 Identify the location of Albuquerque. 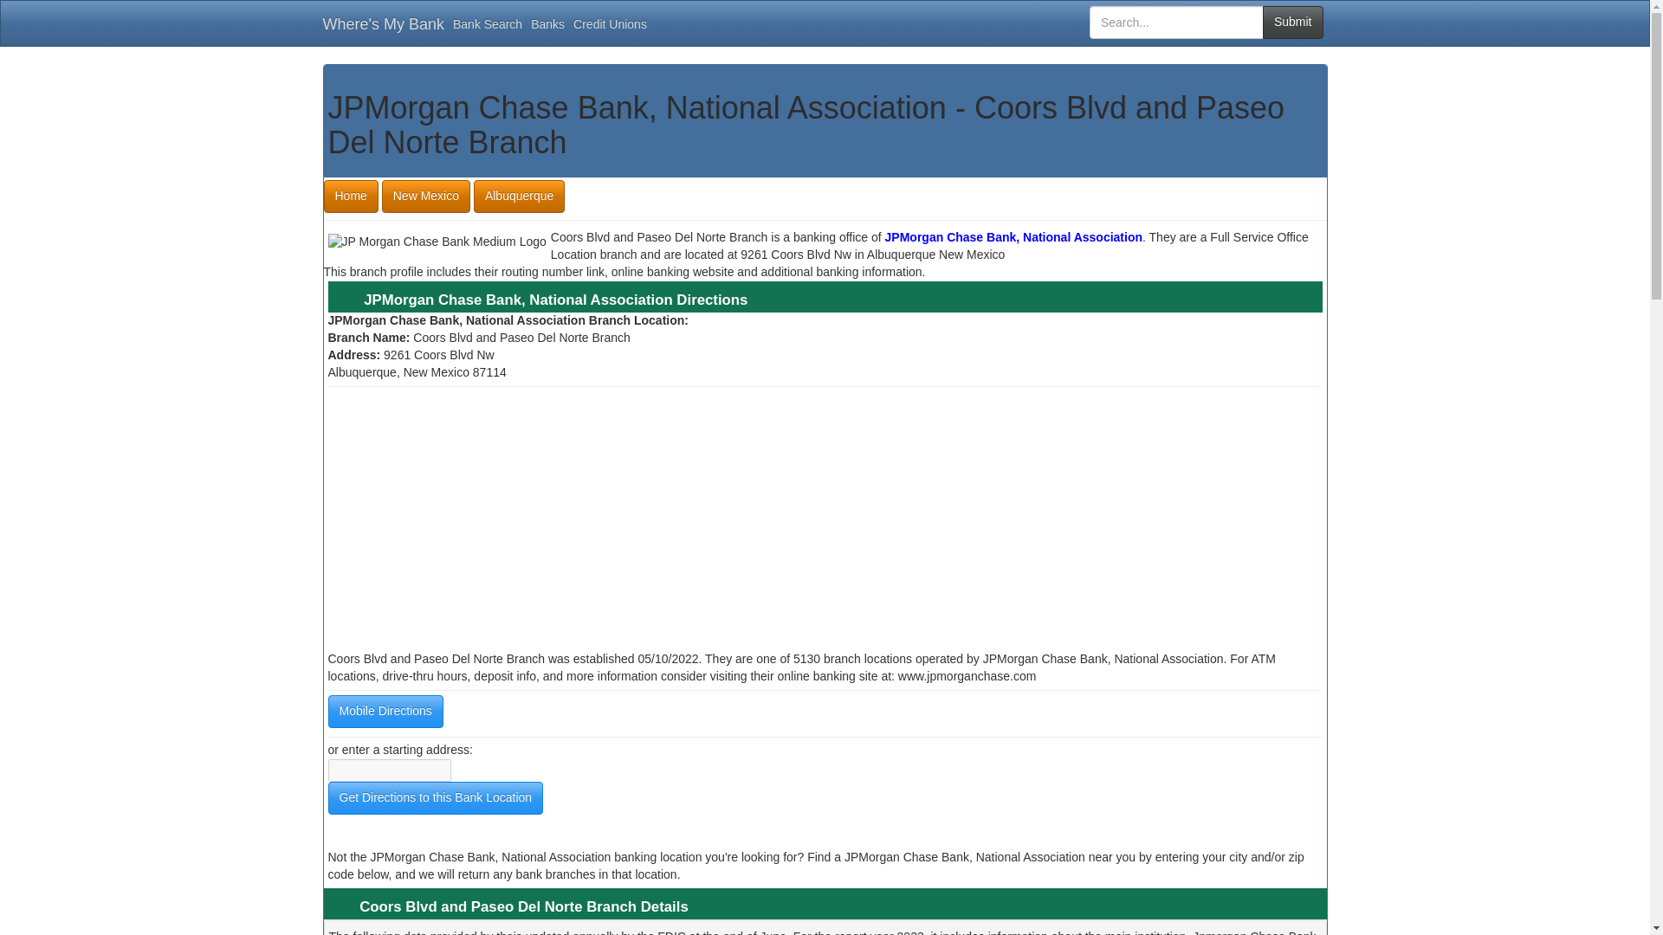
(520, 197).